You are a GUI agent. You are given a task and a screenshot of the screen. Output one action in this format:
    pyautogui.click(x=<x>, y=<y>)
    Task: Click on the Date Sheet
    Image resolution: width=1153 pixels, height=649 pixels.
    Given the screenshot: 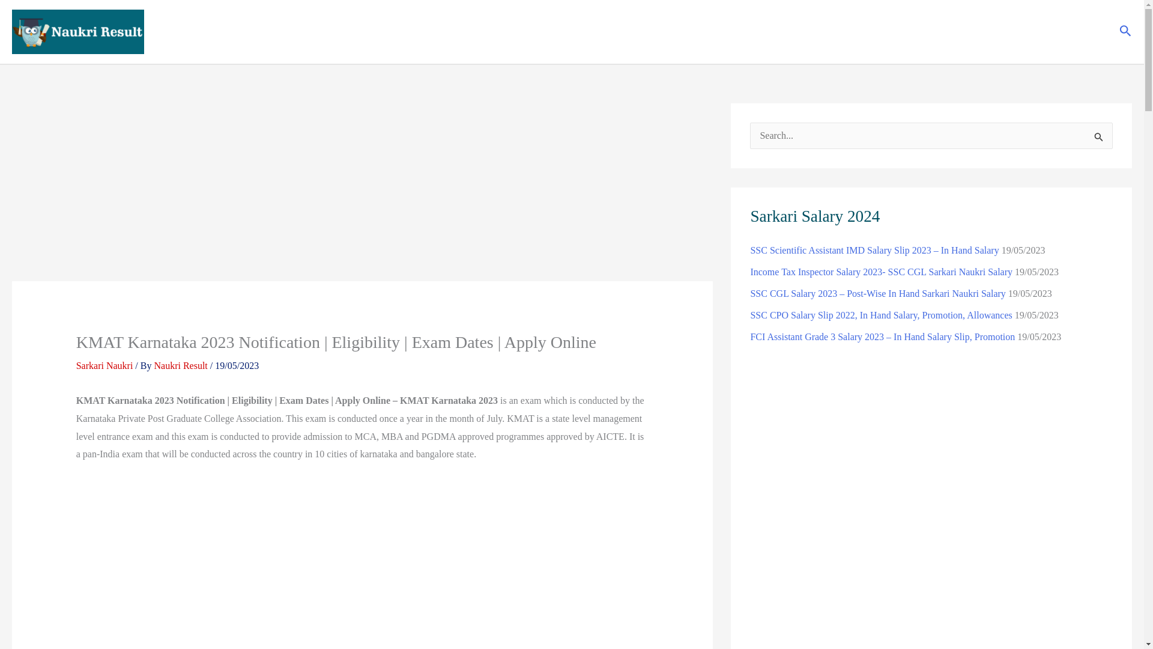 What is the action you would take?
    pyautogui.click(x=1012, y=31)
    